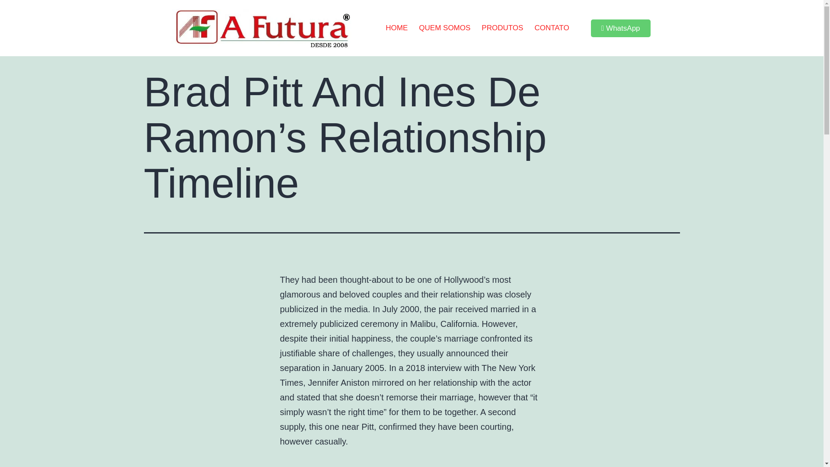 The width and height of the screenshot is (830, 467). What do you see at coordinates (397, 28) in the screenshot?
I see `HOME` at bounding box center [397, 28].